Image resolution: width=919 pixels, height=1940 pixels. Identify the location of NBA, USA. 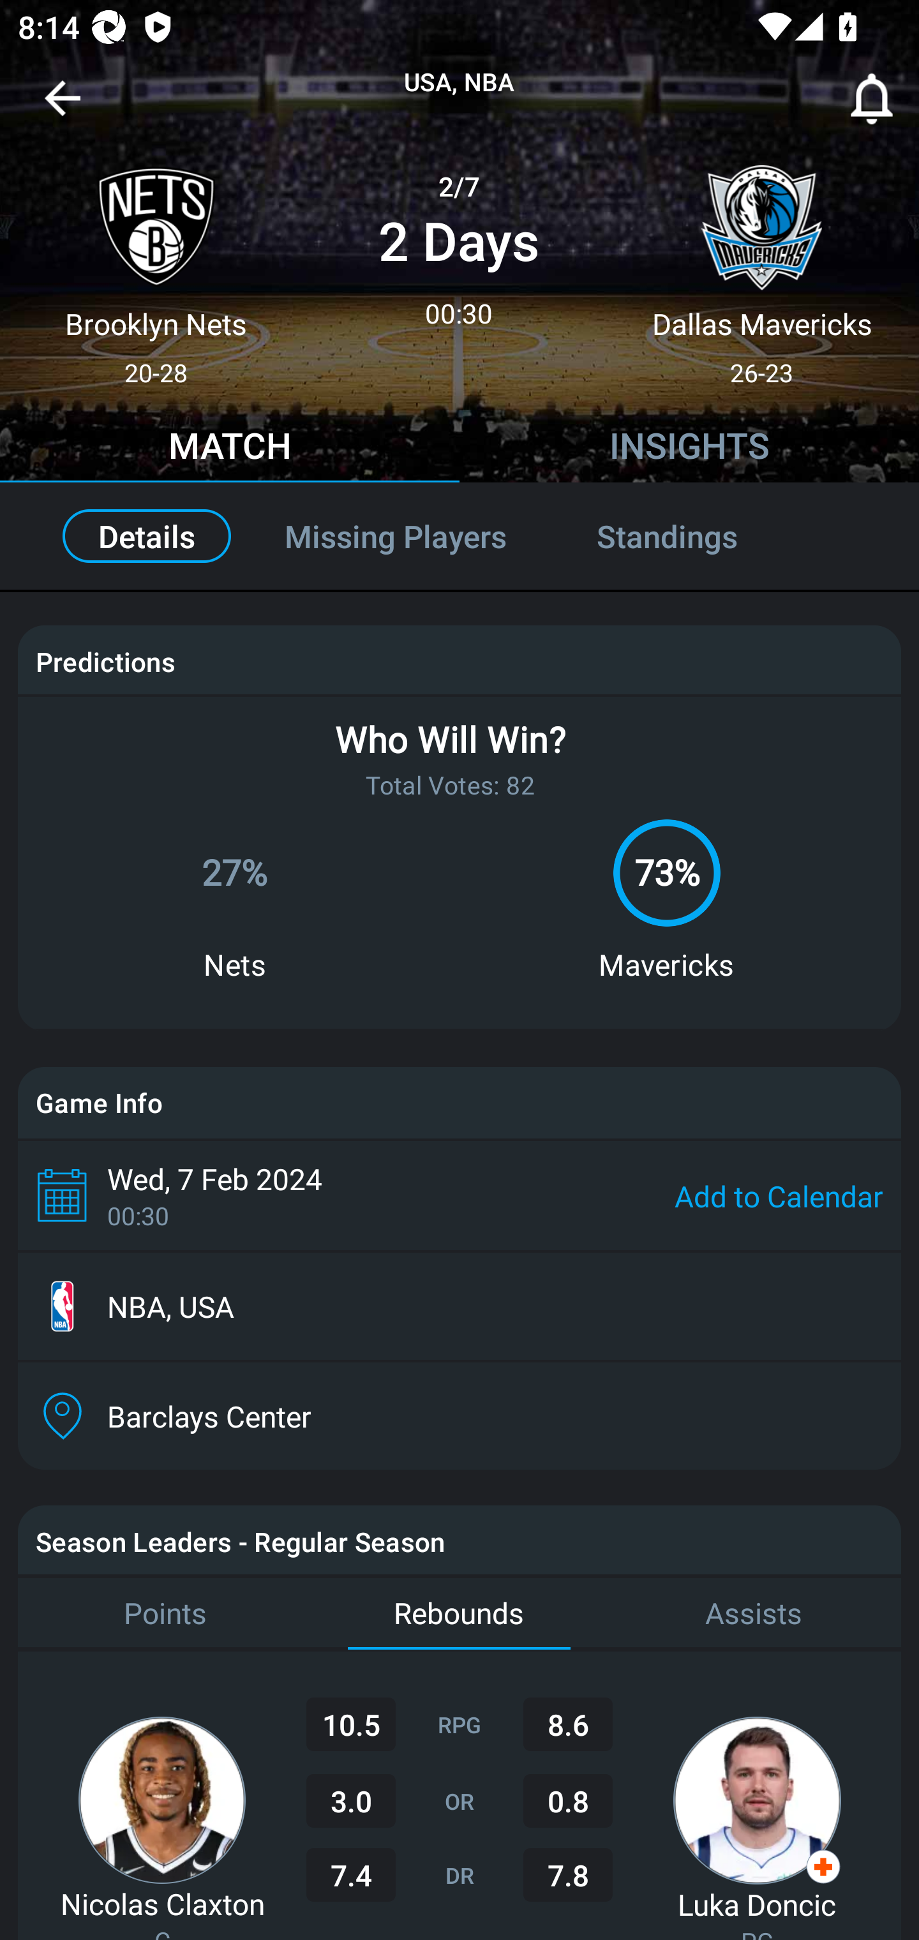
(459, 1306).